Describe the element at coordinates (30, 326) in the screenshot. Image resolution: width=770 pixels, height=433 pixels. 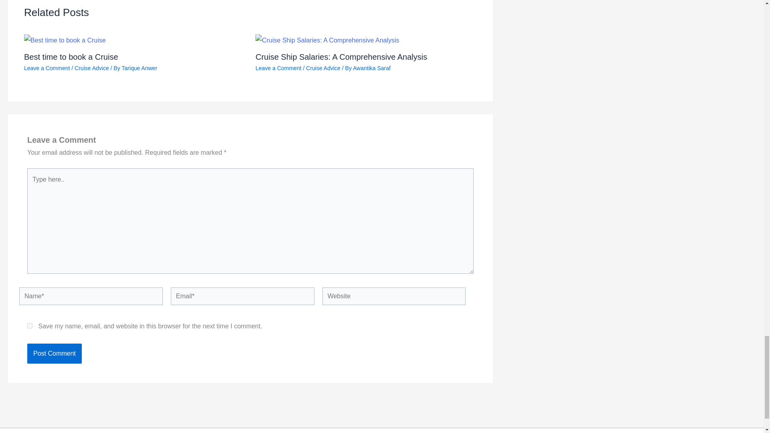
I see `yes` at that location.